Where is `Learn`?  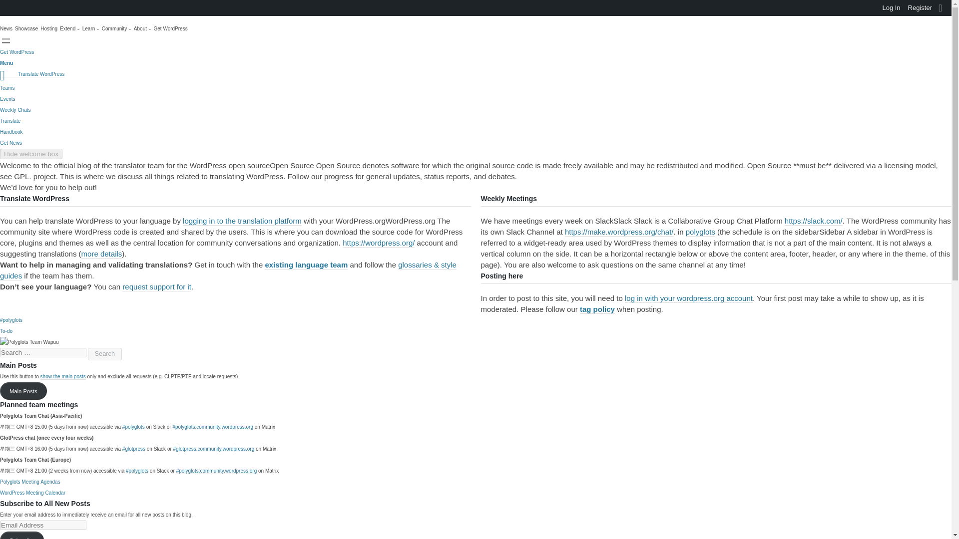
Learn is located at coordinates (91, 29).